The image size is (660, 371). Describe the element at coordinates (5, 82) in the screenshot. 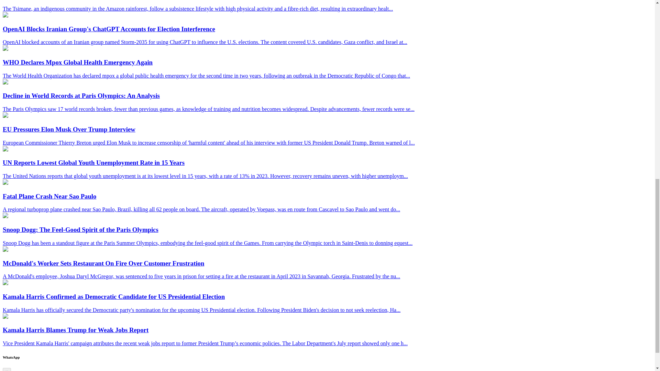

I see `Decline in World Records at Paris Olympics: An Analysis` at that location.